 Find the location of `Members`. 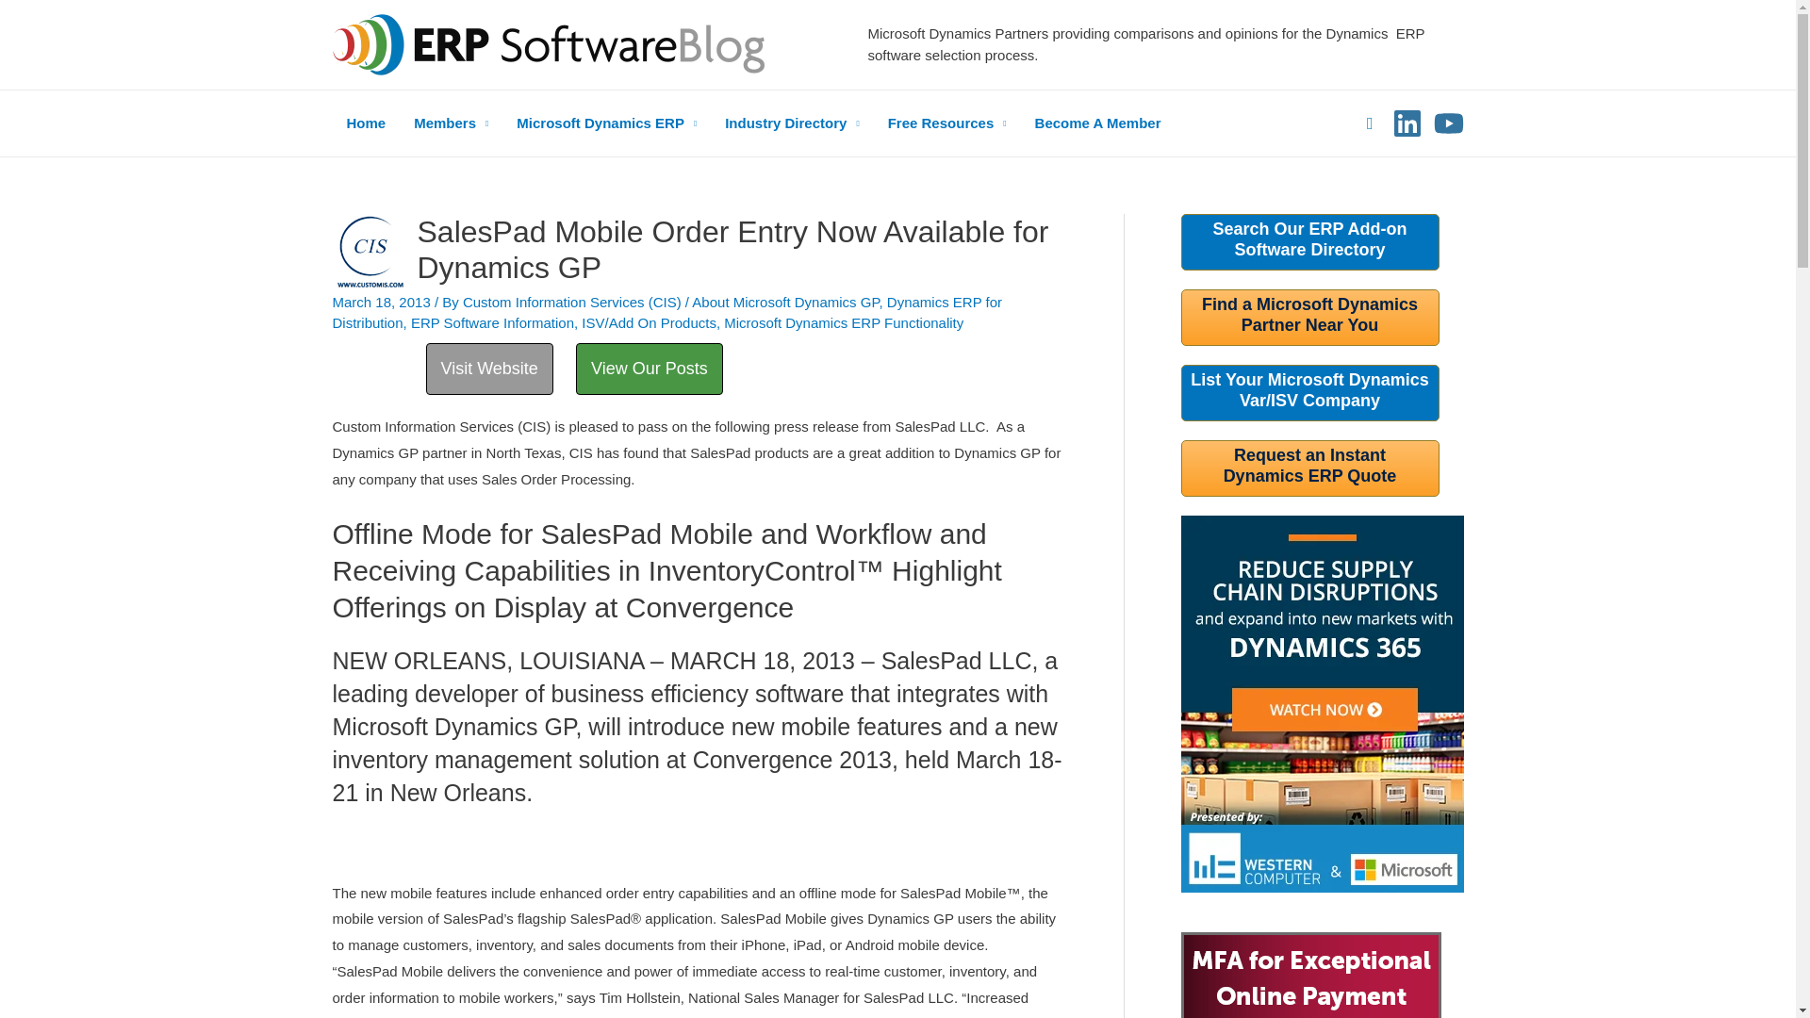

Members is located at coordinates (451, 123).